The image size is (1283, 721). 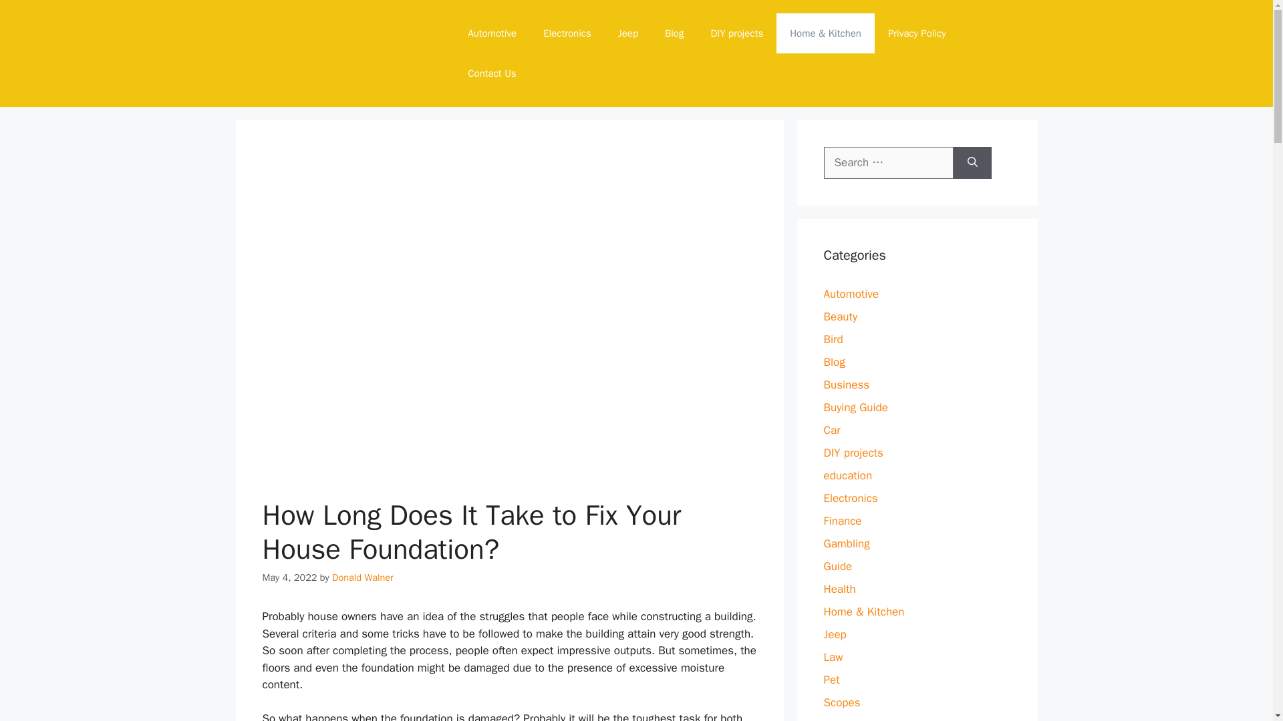 I want to click on Automotive, so click(x=851, y=294).